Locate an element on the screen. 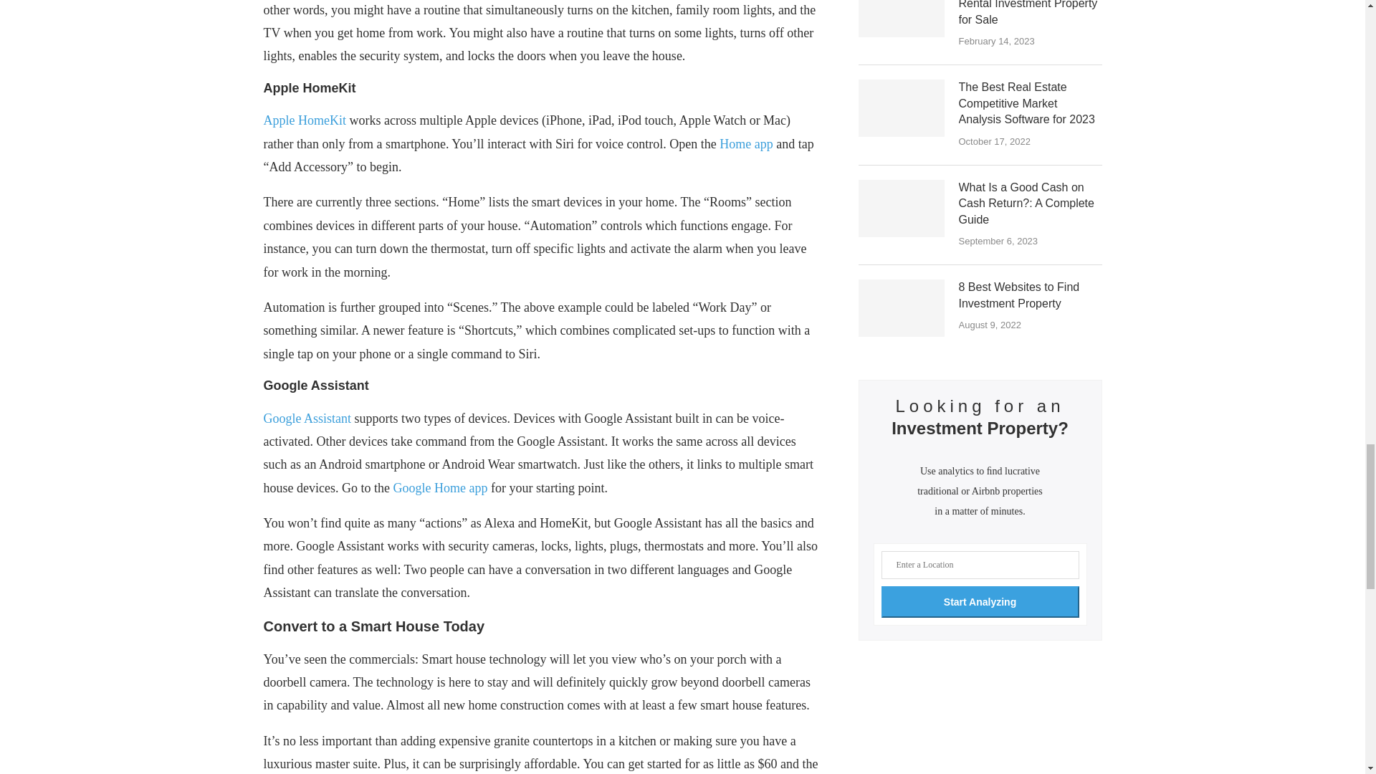  Google Assistant is located at coordinates (308, 419).